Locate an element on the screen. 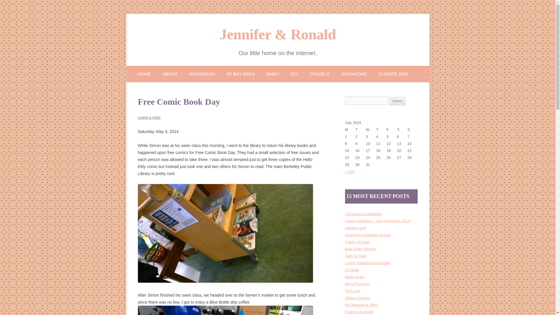  SF BAY AREA is located at coordinates (241, 73).